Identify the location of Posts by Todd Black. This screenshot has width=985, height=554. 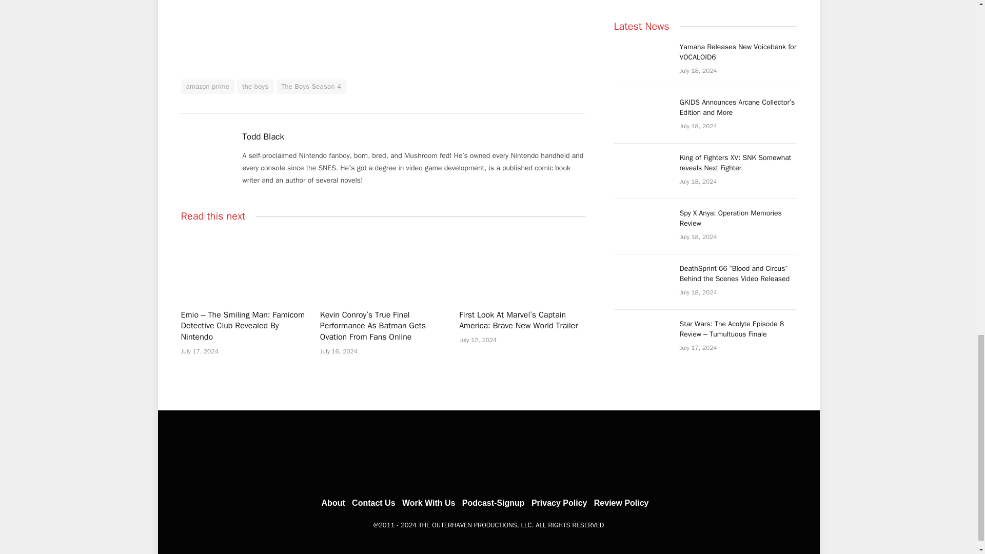
(263, 136).